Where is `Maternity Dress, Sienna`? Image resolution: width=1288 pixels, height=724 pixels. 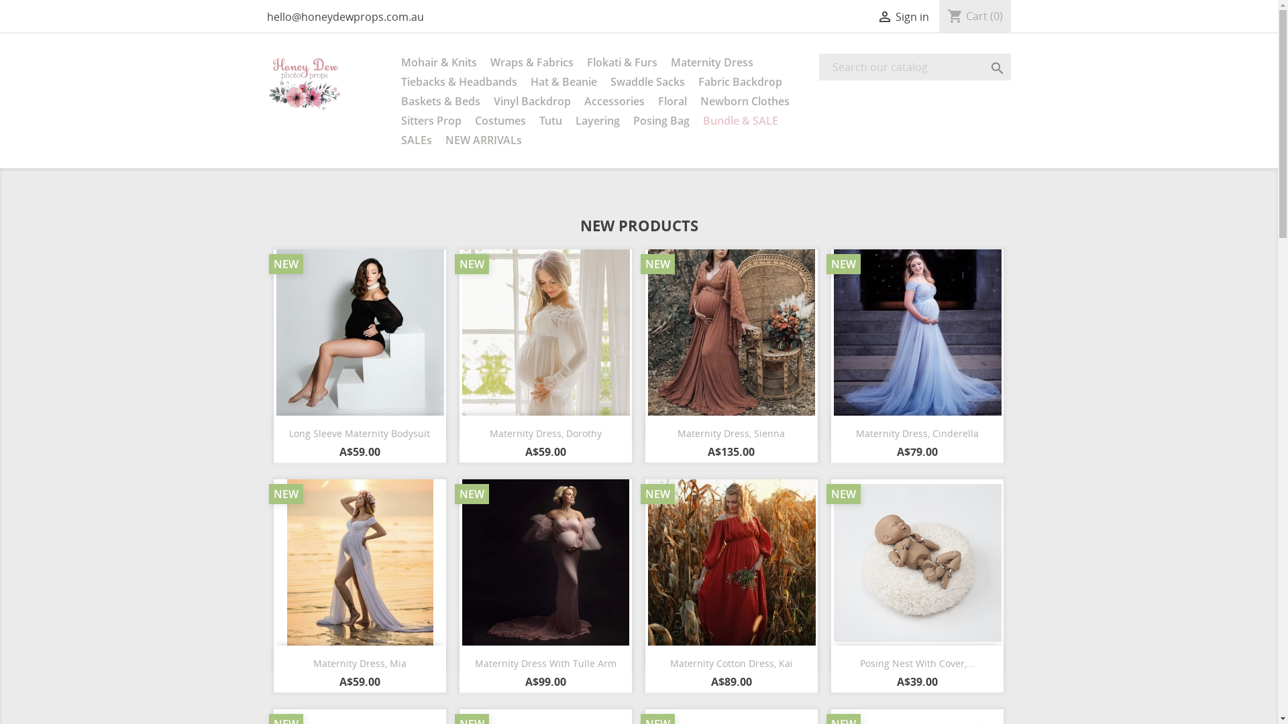 Maternity Dress, Sienna is located at coordinates (731, 433).